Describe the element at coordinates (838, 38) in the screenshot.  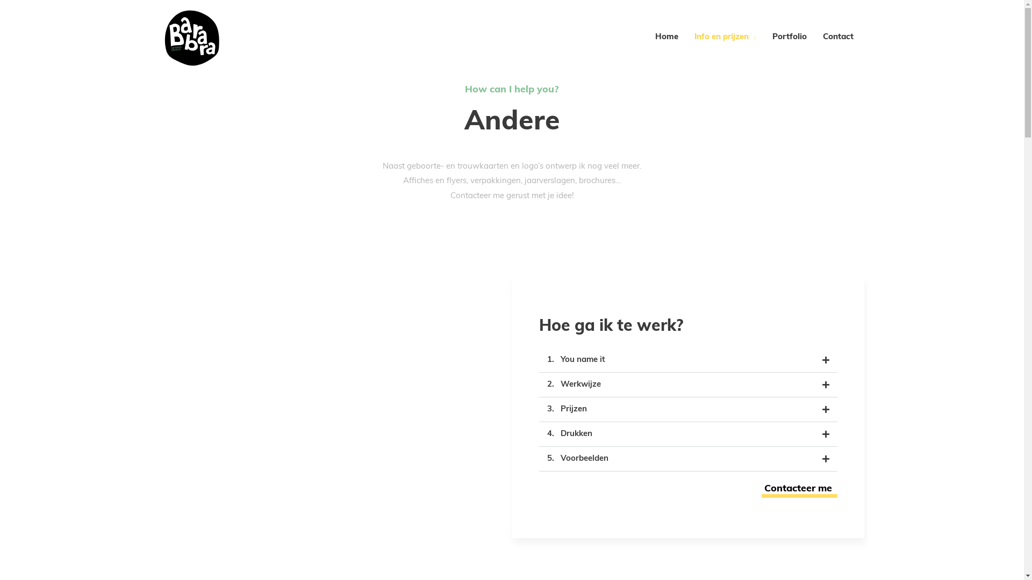
I see `Contact` at that location.